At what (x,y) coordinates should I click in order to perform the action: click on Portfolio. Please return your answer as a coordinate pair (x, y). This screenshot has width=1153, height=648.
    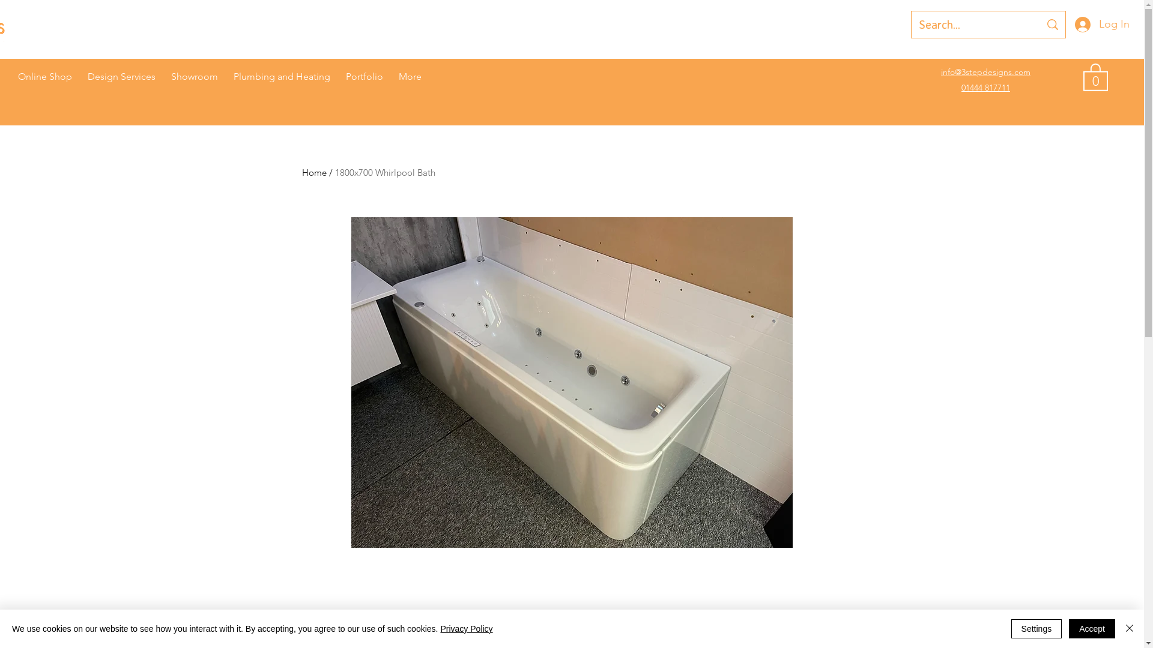
    Looking at the image, I should click on (365, 77).